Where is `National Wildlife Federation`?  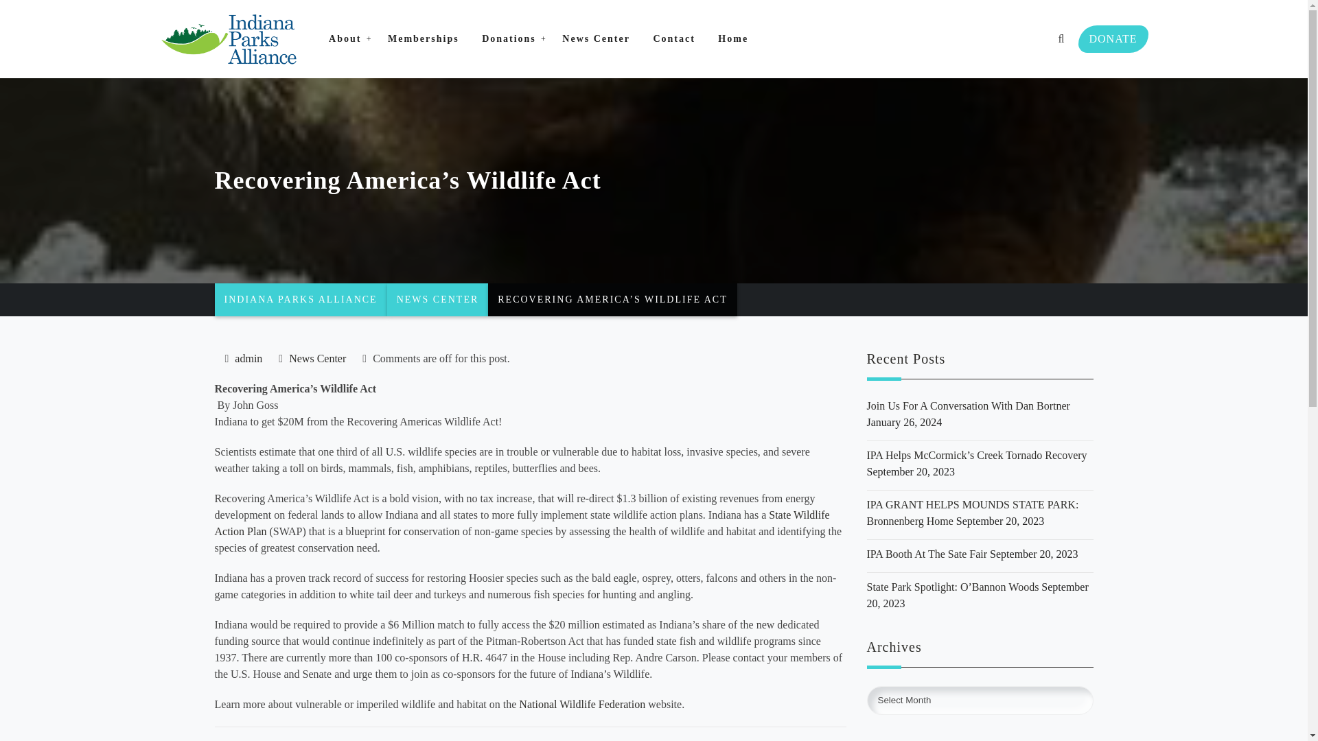
National Wildlife Federation is located at coordinates (582, 704).